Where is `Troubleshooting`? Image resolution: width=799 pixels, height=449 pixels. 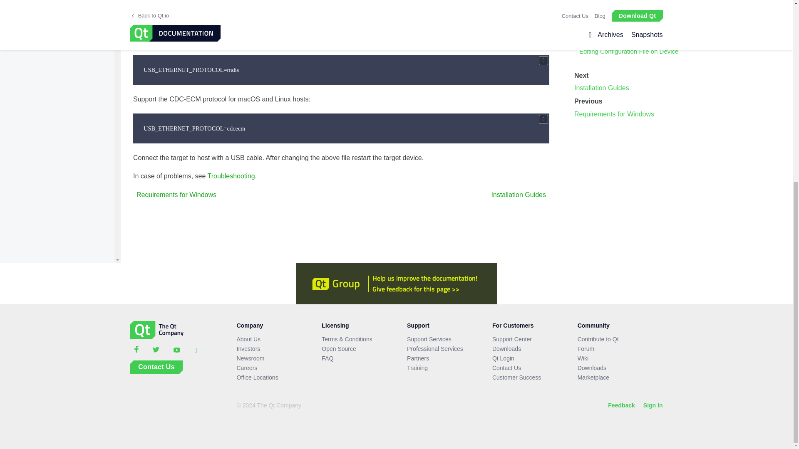 Troubleshooting is located at coordinates (231, 176).